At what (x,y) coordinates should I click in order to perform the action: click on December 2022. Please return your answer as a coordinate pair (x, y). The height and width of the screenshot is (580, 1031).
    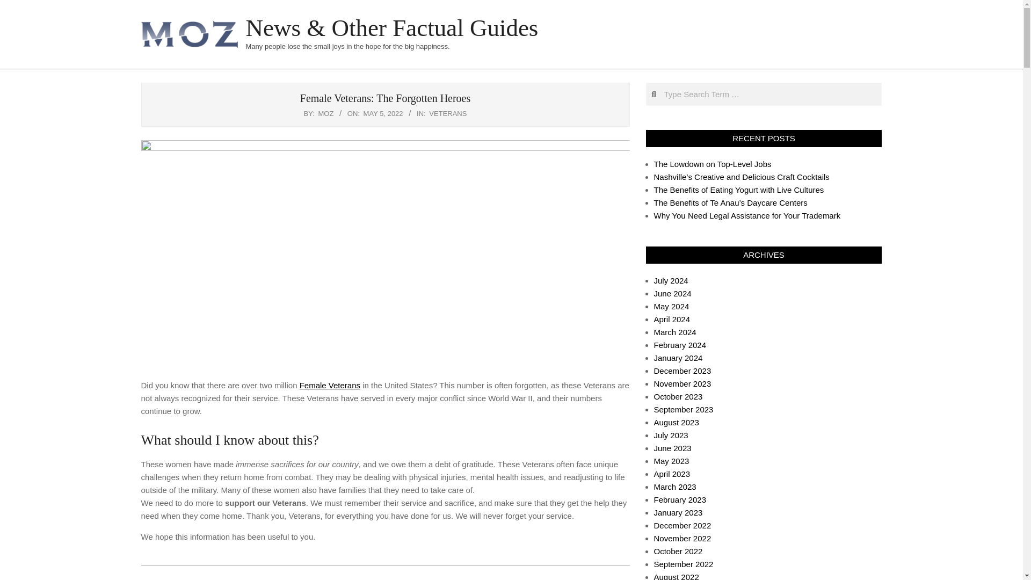
    Looking at the image, I should click on (682, 525).